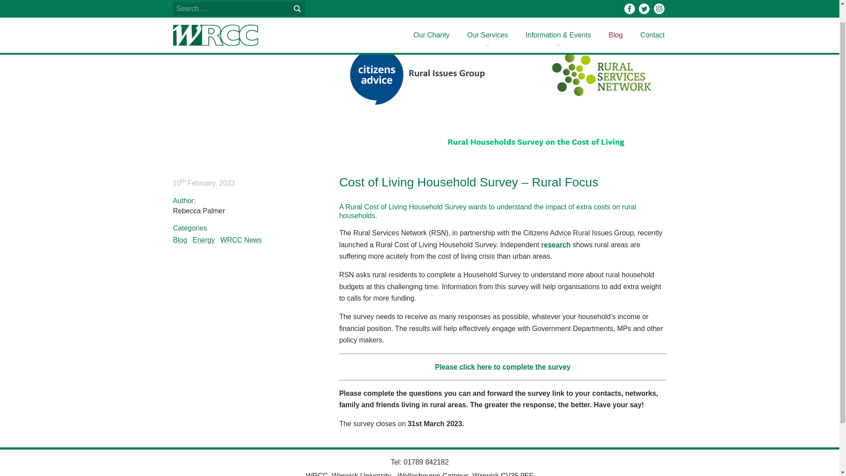  I want to click on Our Services, so click(487, 17).